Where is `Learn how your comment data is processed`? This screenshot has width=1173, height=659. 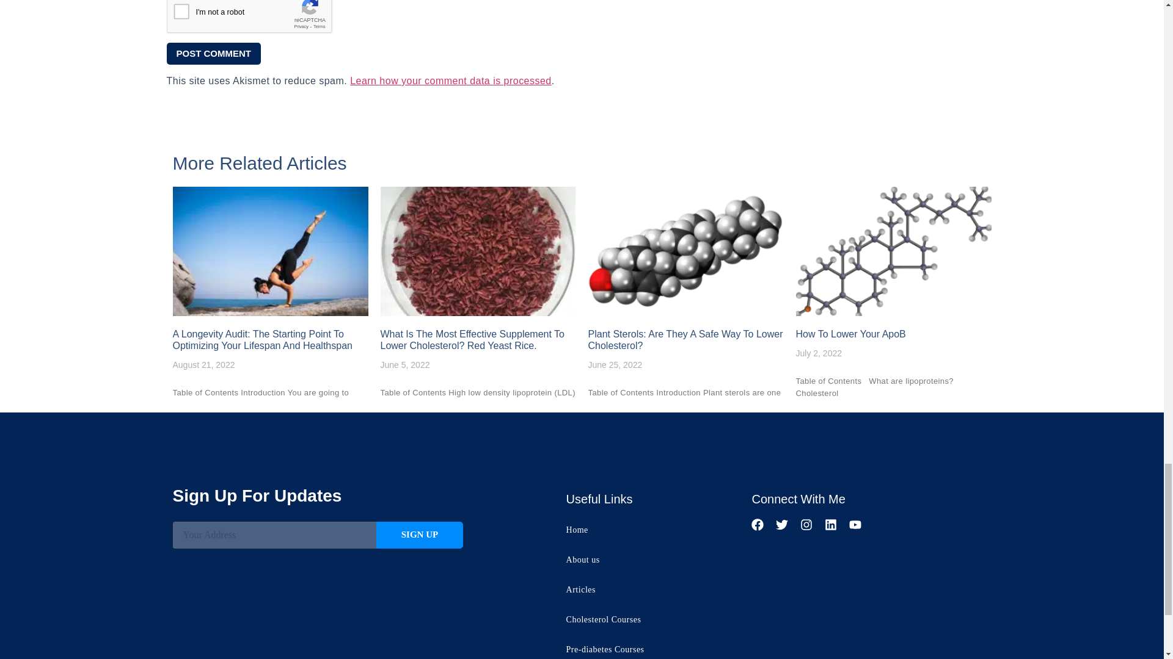
Learn how your comment data is processed is located at coordinates (450, 81).